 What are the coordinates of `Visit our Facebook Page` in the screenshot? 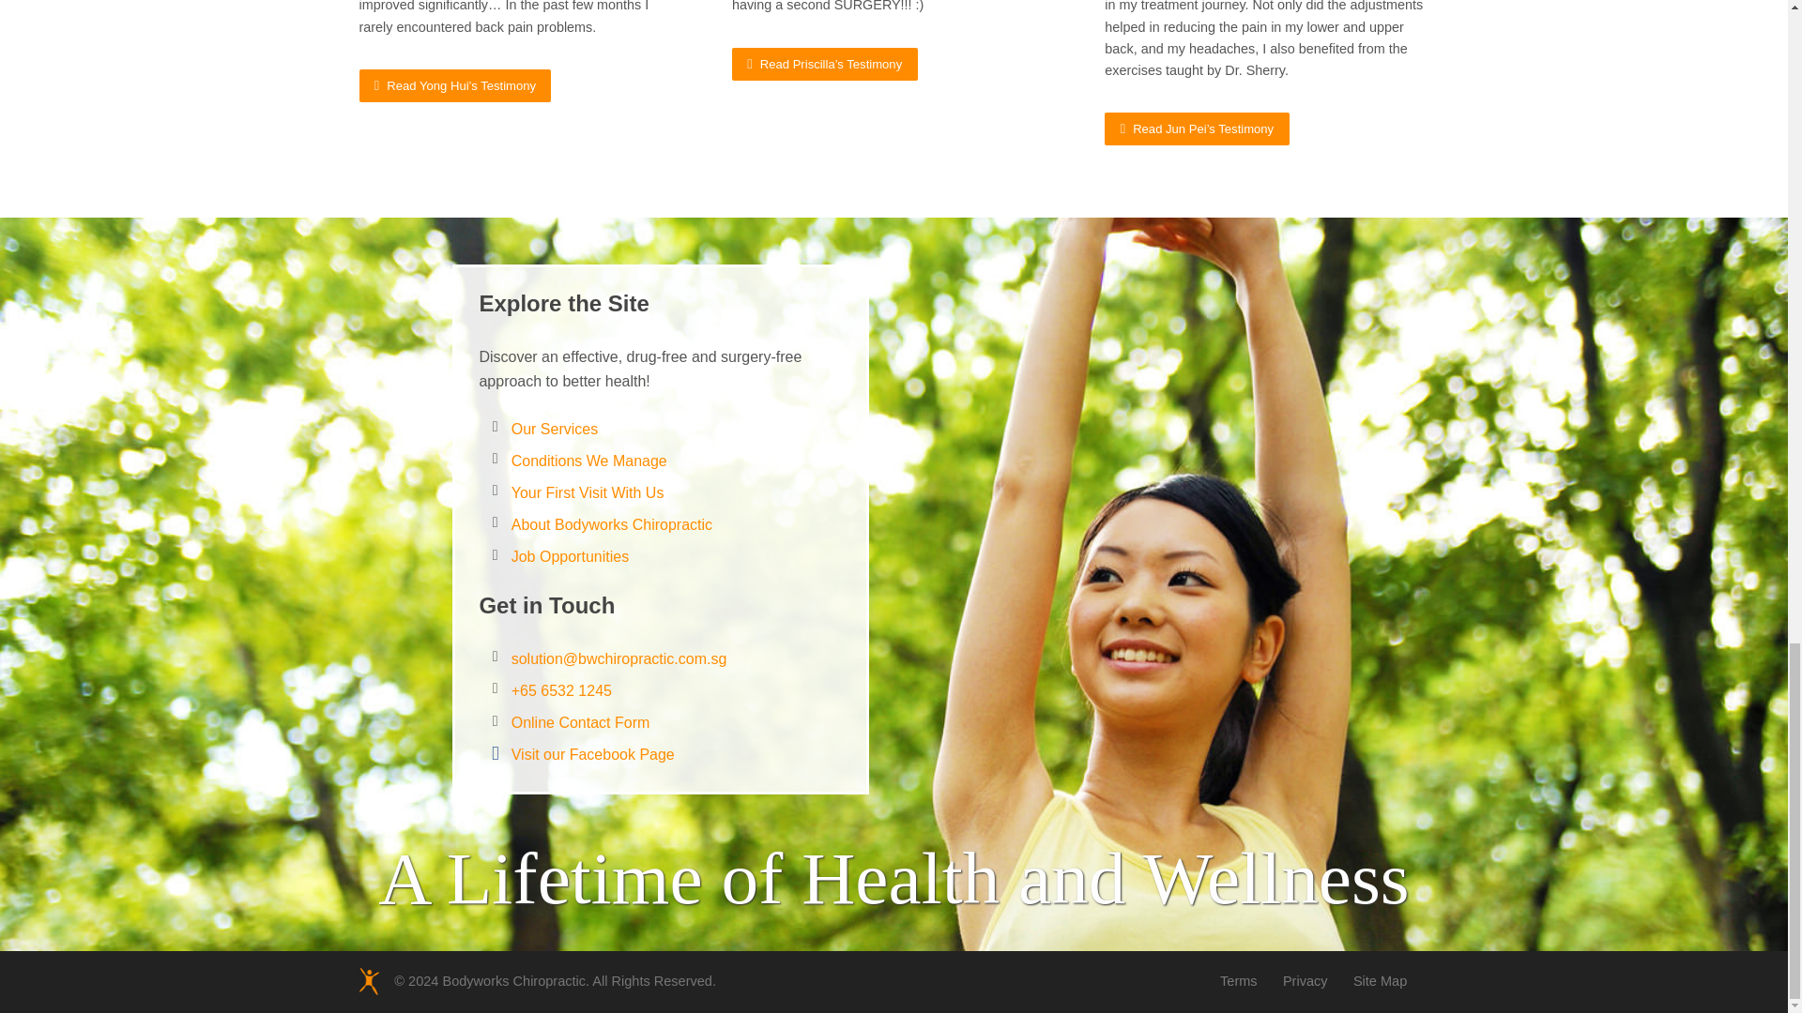 It's located at (593, 754).